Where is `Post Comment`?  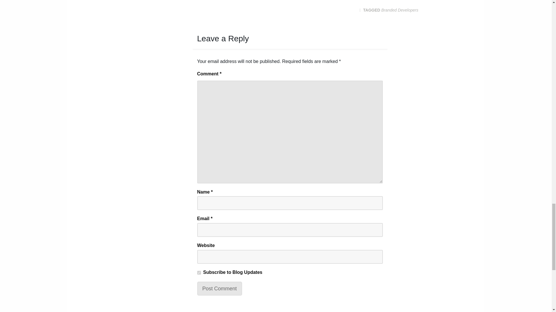 Post Comment is located at coordinates (219, 288).